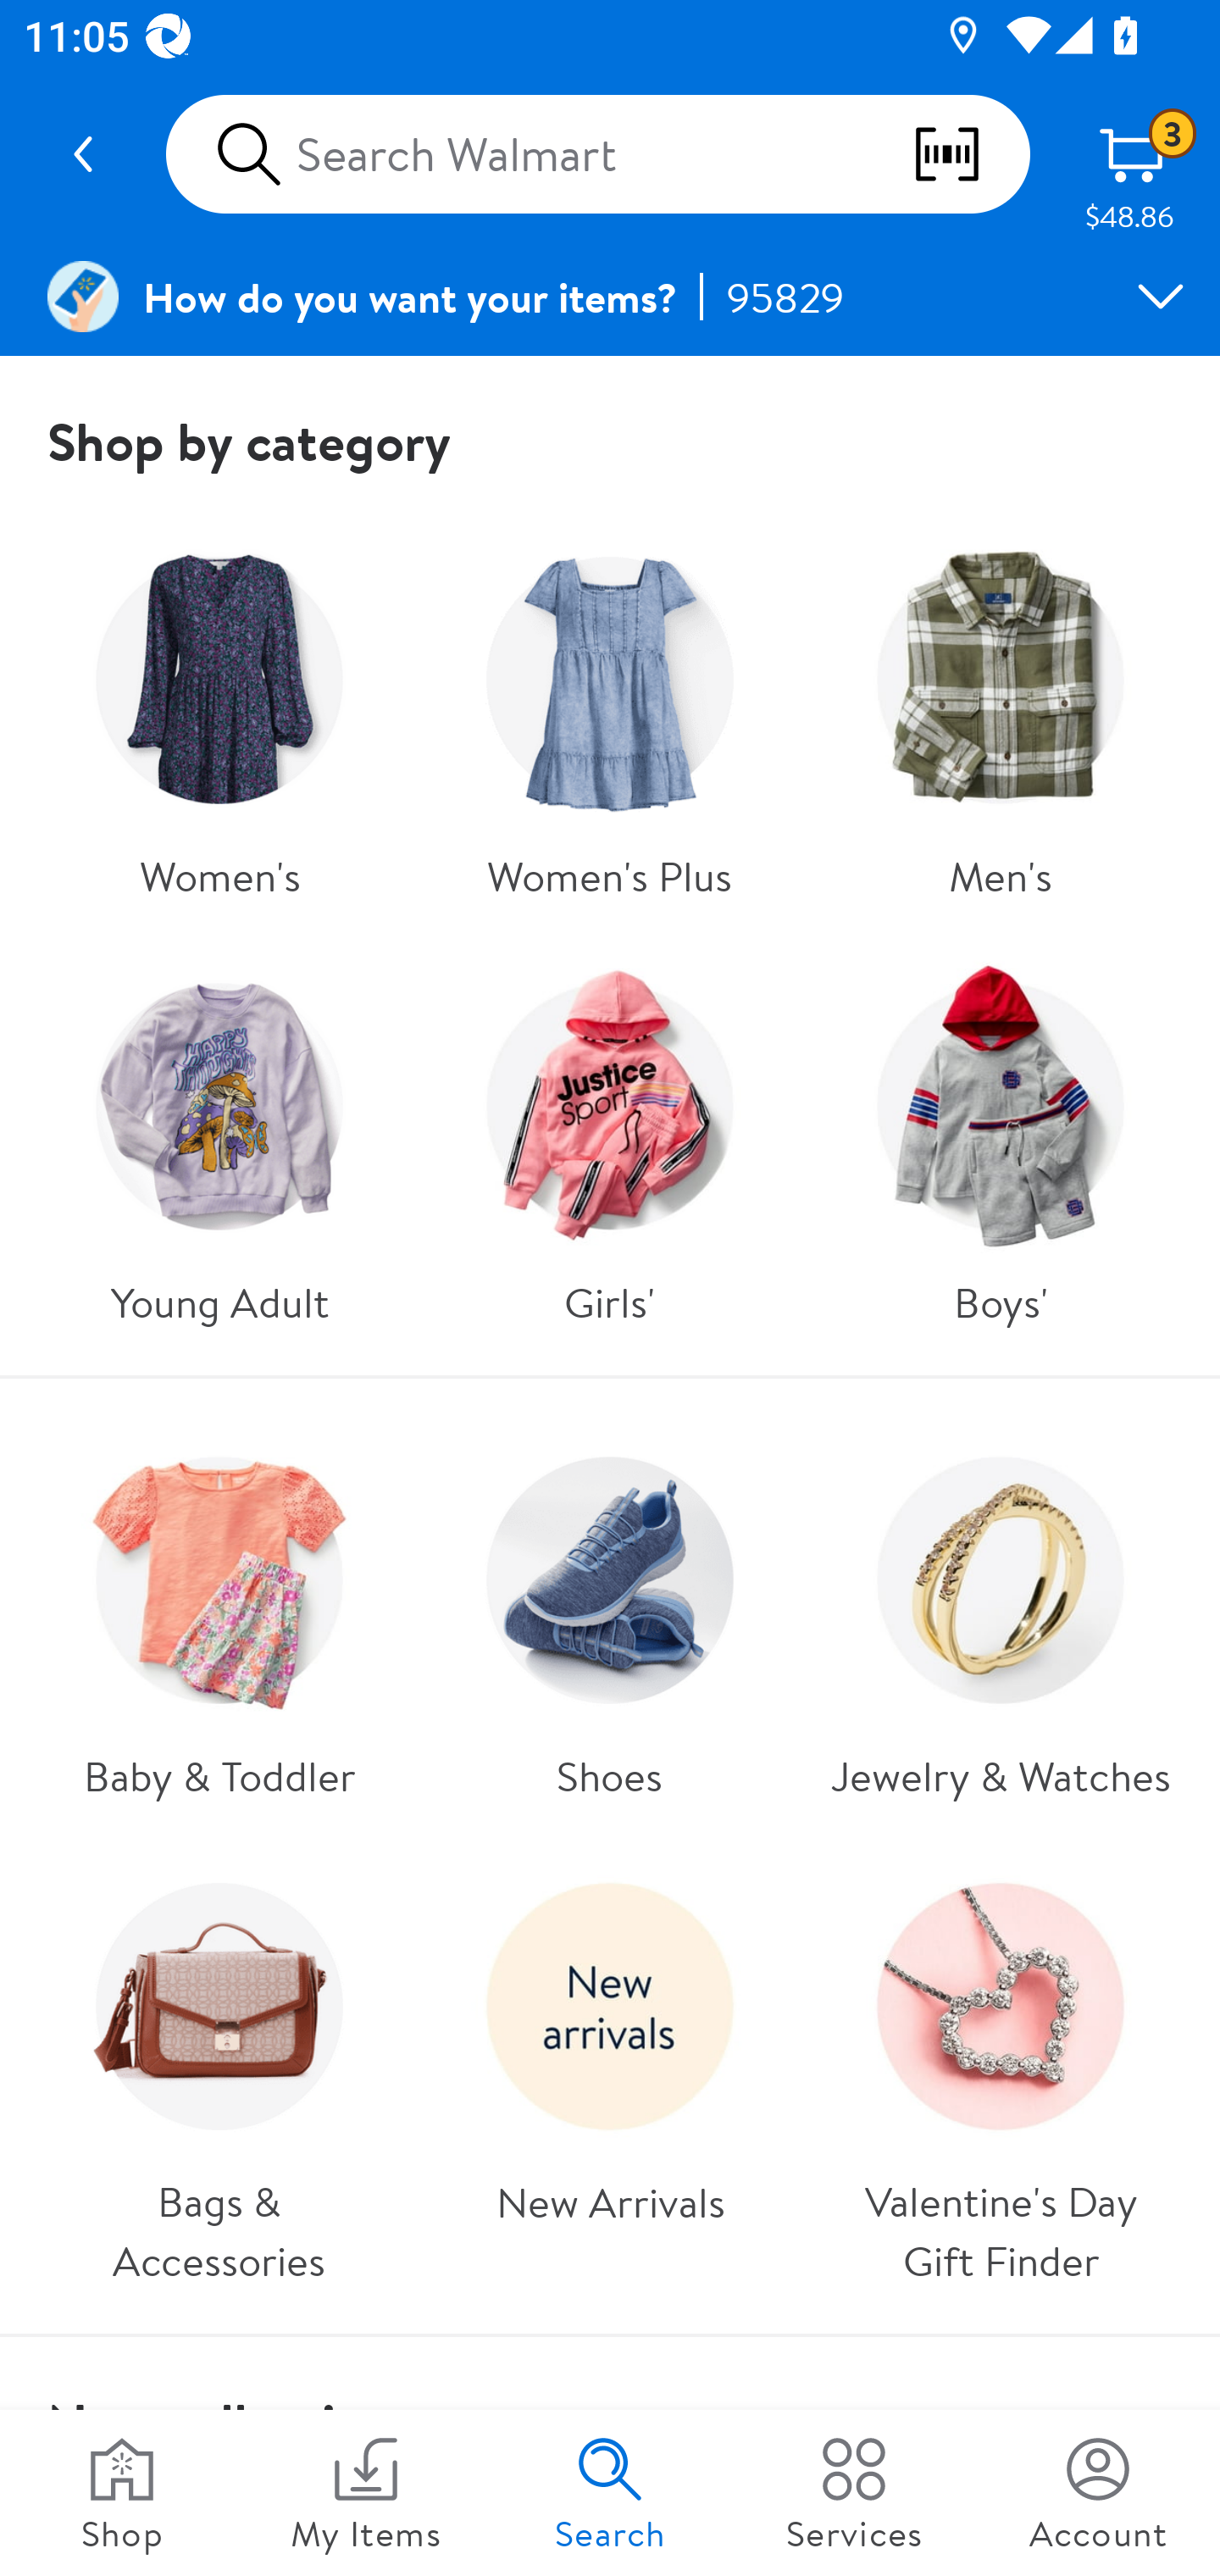 The image size is (1220, 2576). Describe the element at coordinates (83, 154) in the screenshot. I see `Navigate up` at that location.